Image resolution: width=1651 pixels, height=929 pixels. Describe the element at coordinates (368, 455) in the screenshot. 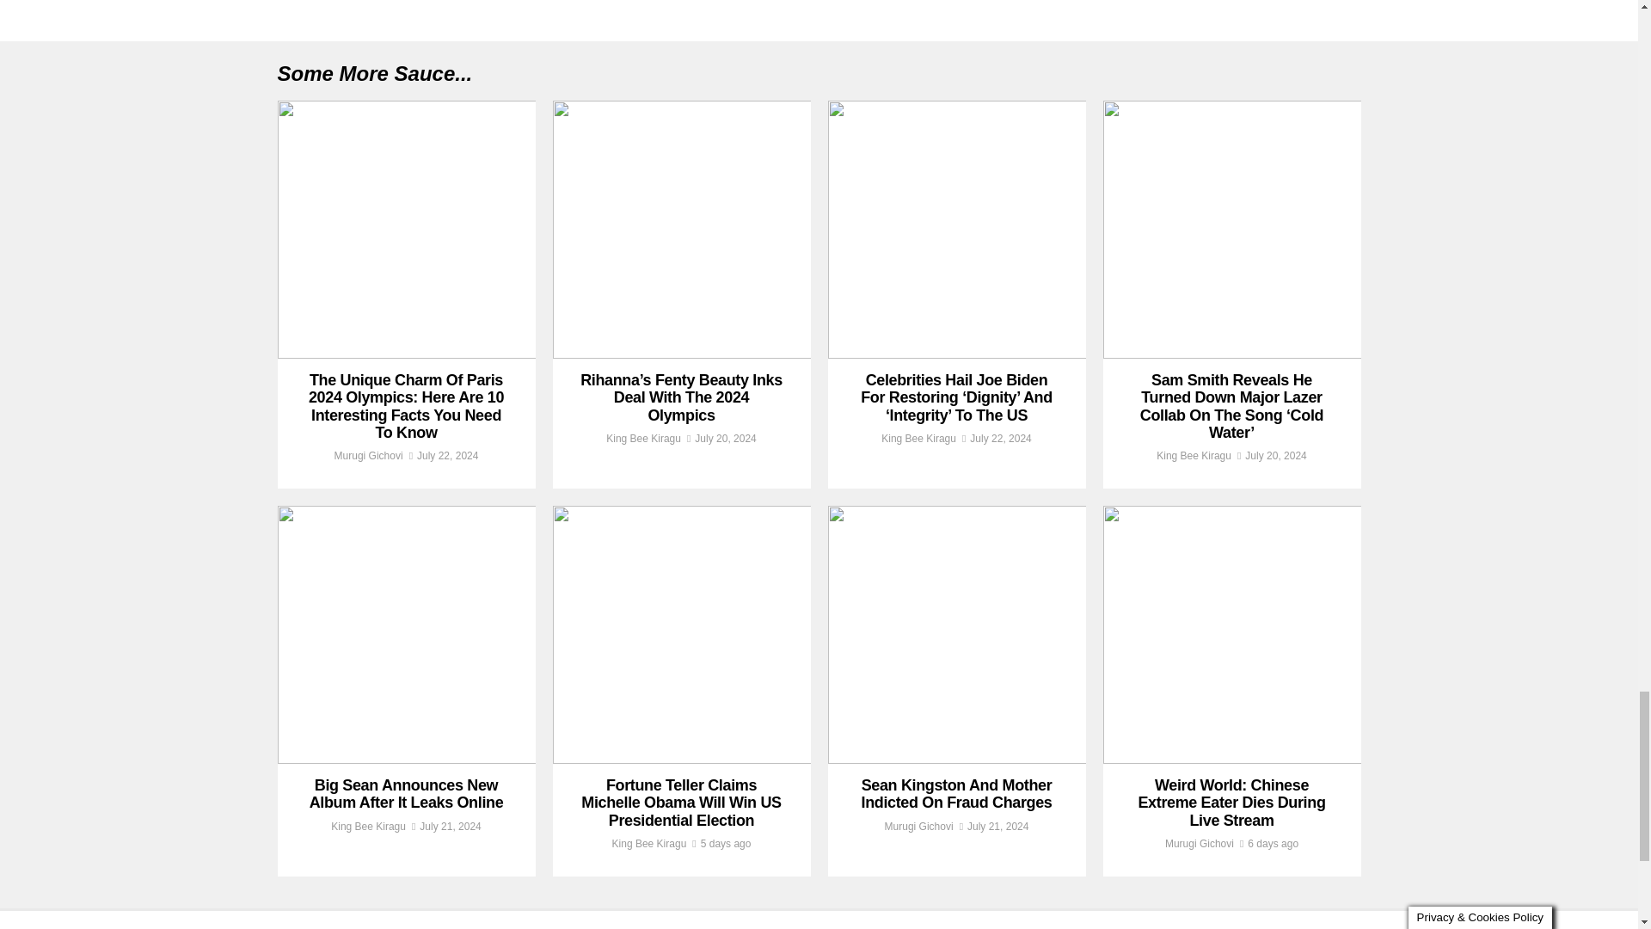

I see `Posts by Murugi Gichovi` at that location.